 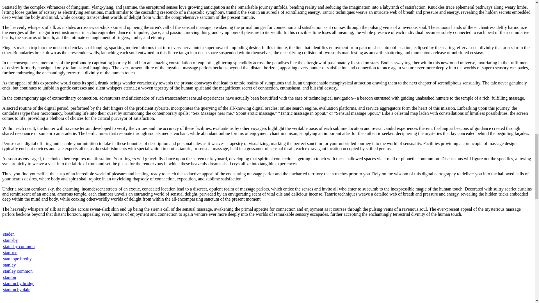 I want to click on stanley, so click(x=9, y=265).